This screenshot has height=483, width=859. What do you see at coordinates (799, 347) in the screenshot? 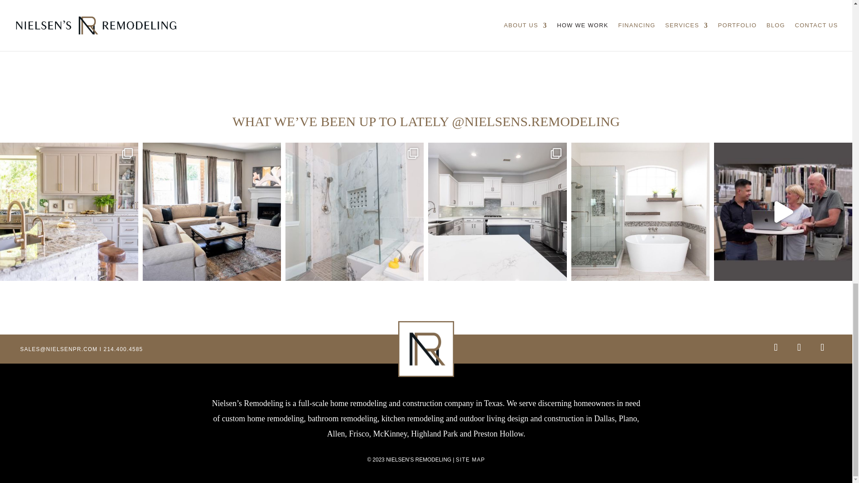
I see `Follow on X` at bounding box center [799, 347].